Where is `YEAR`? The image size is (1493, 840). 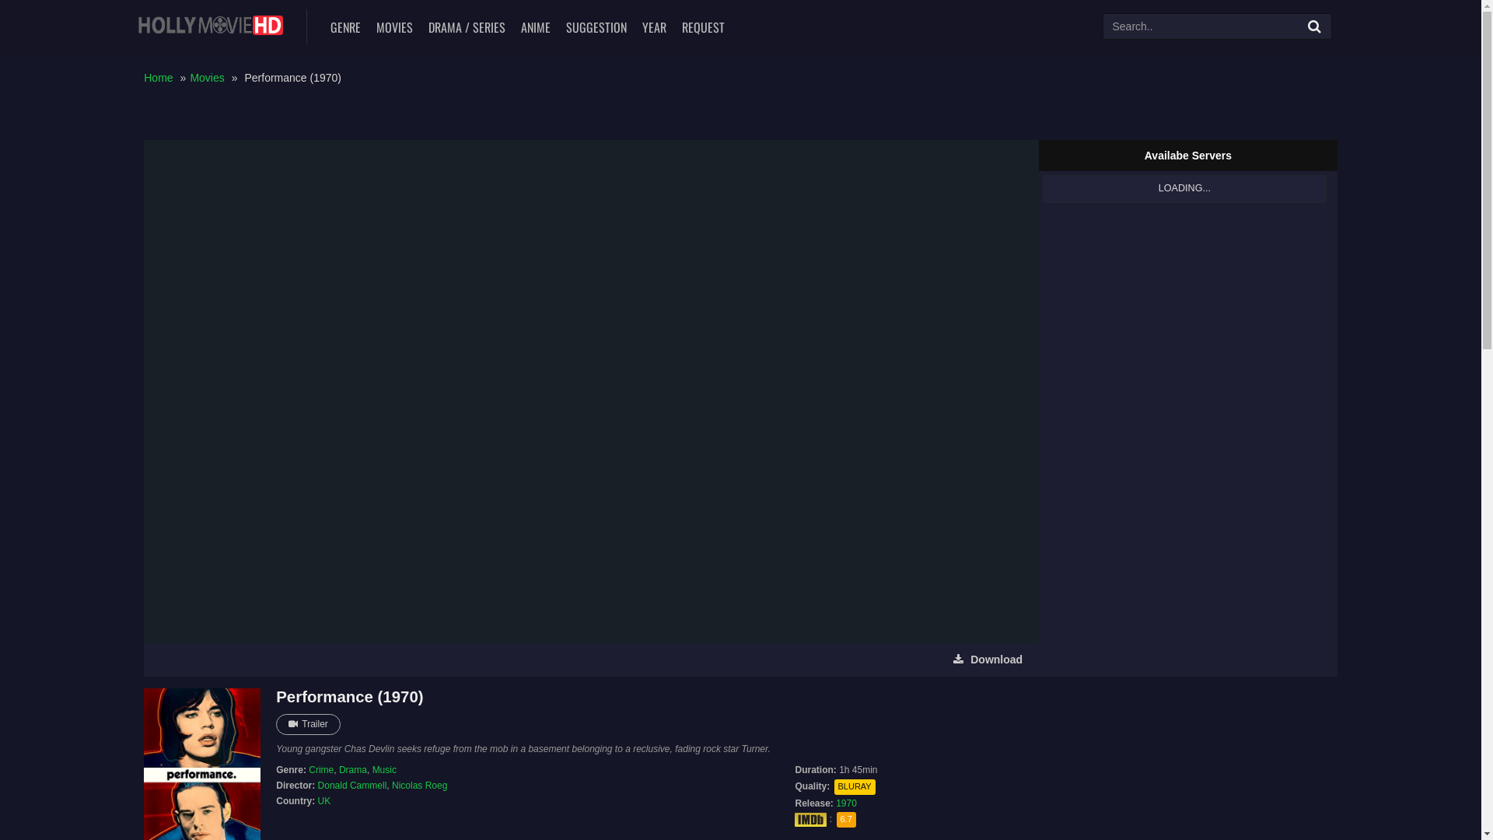
YEAR is located at coordinates (653, 27).